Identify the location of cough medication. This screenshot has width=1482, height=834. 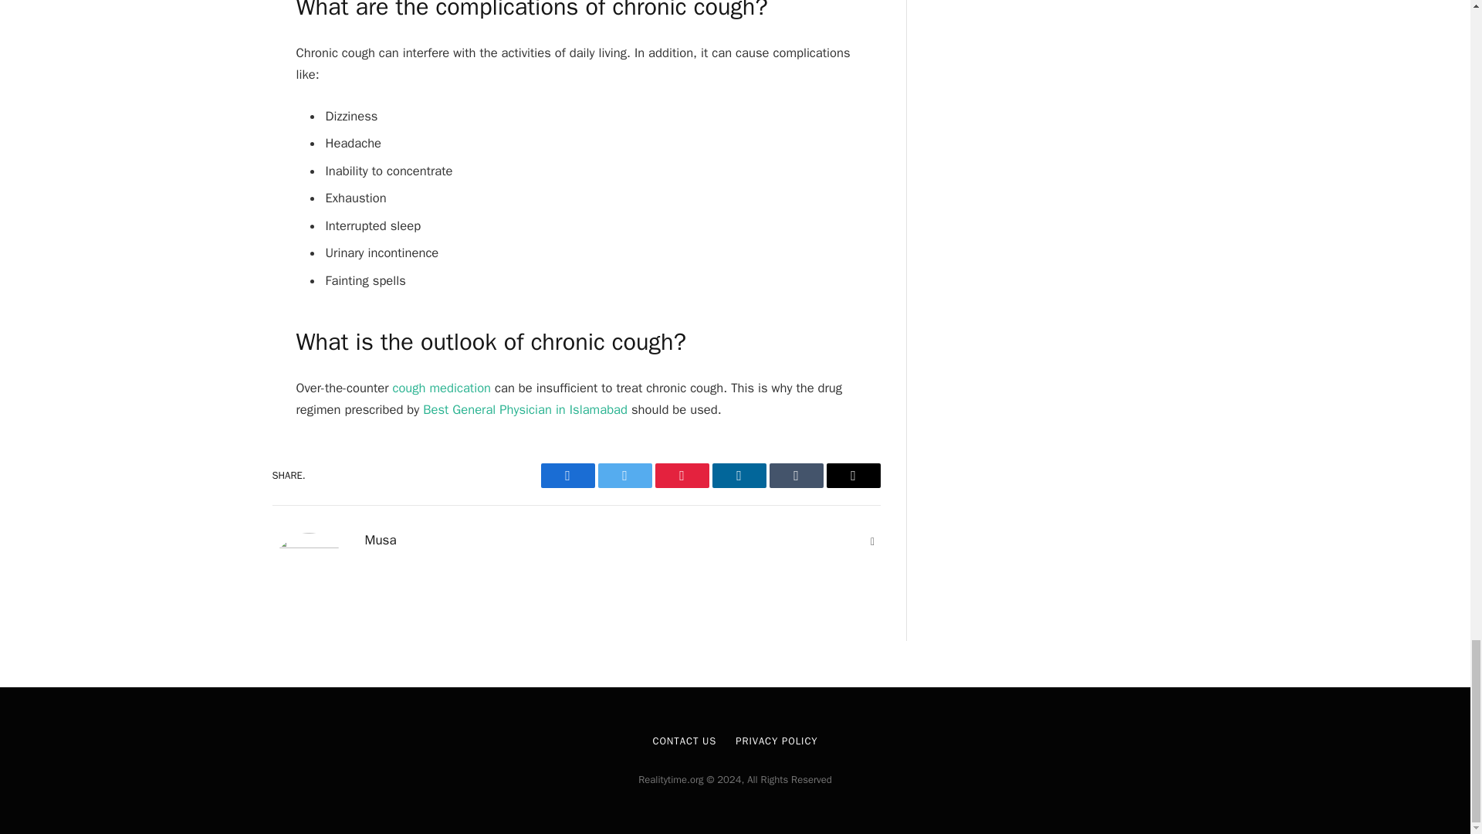
(442, 388).